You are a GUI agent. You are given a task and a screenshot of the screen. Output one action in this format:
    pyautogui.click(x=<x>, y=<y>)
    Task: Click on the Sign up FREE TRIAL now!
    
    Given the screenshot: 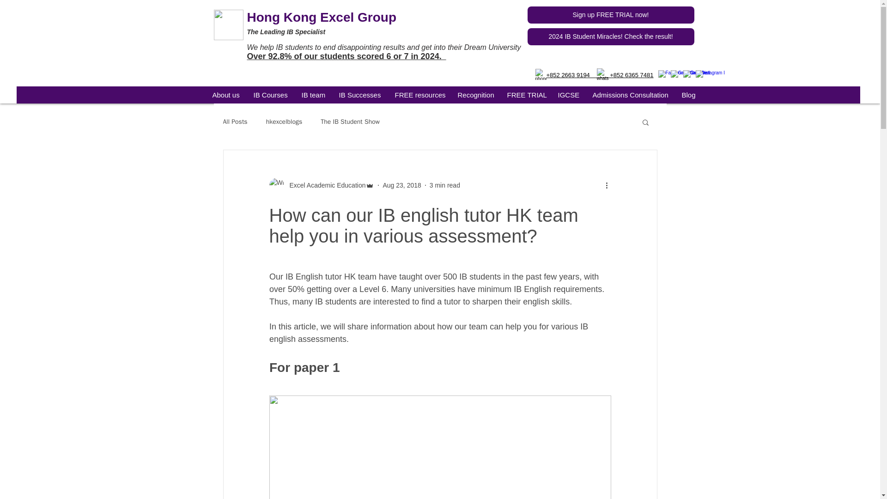 What is the action you would take?
    pyautogui.click(x=611, y=15)
    